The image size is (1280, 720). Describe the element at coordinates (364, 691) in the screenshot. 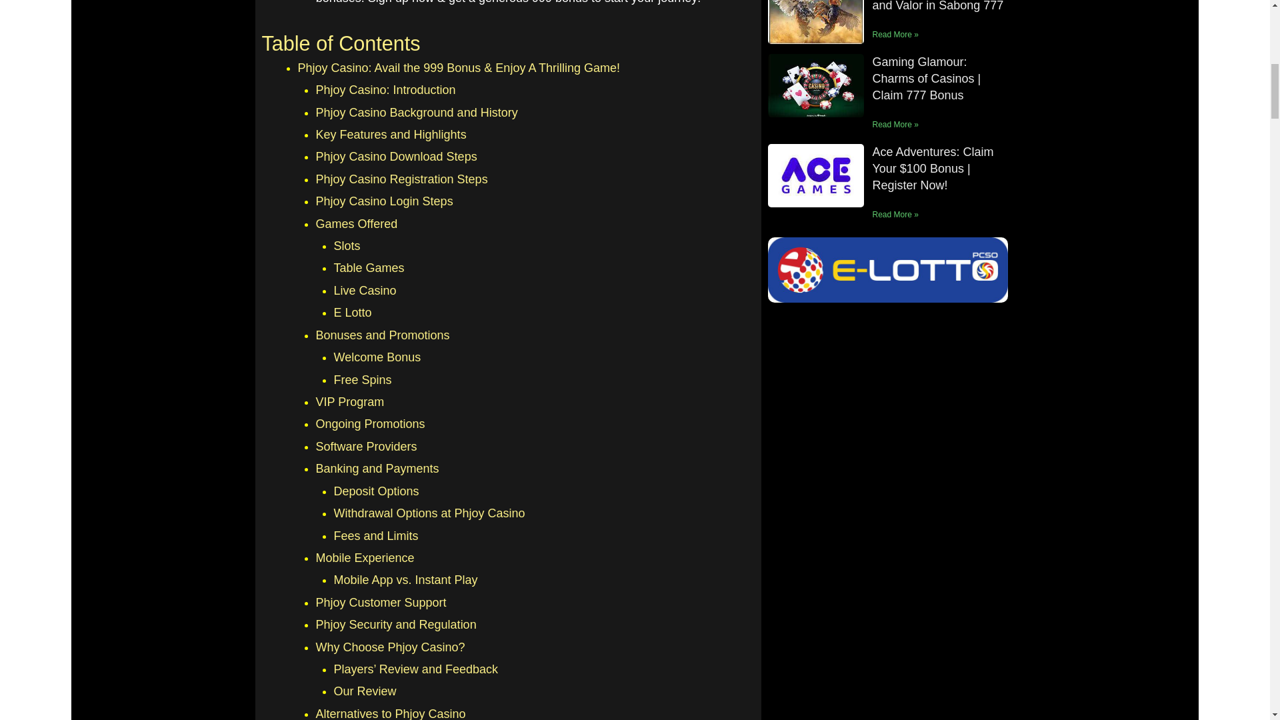

I see `Our Review` at that location.